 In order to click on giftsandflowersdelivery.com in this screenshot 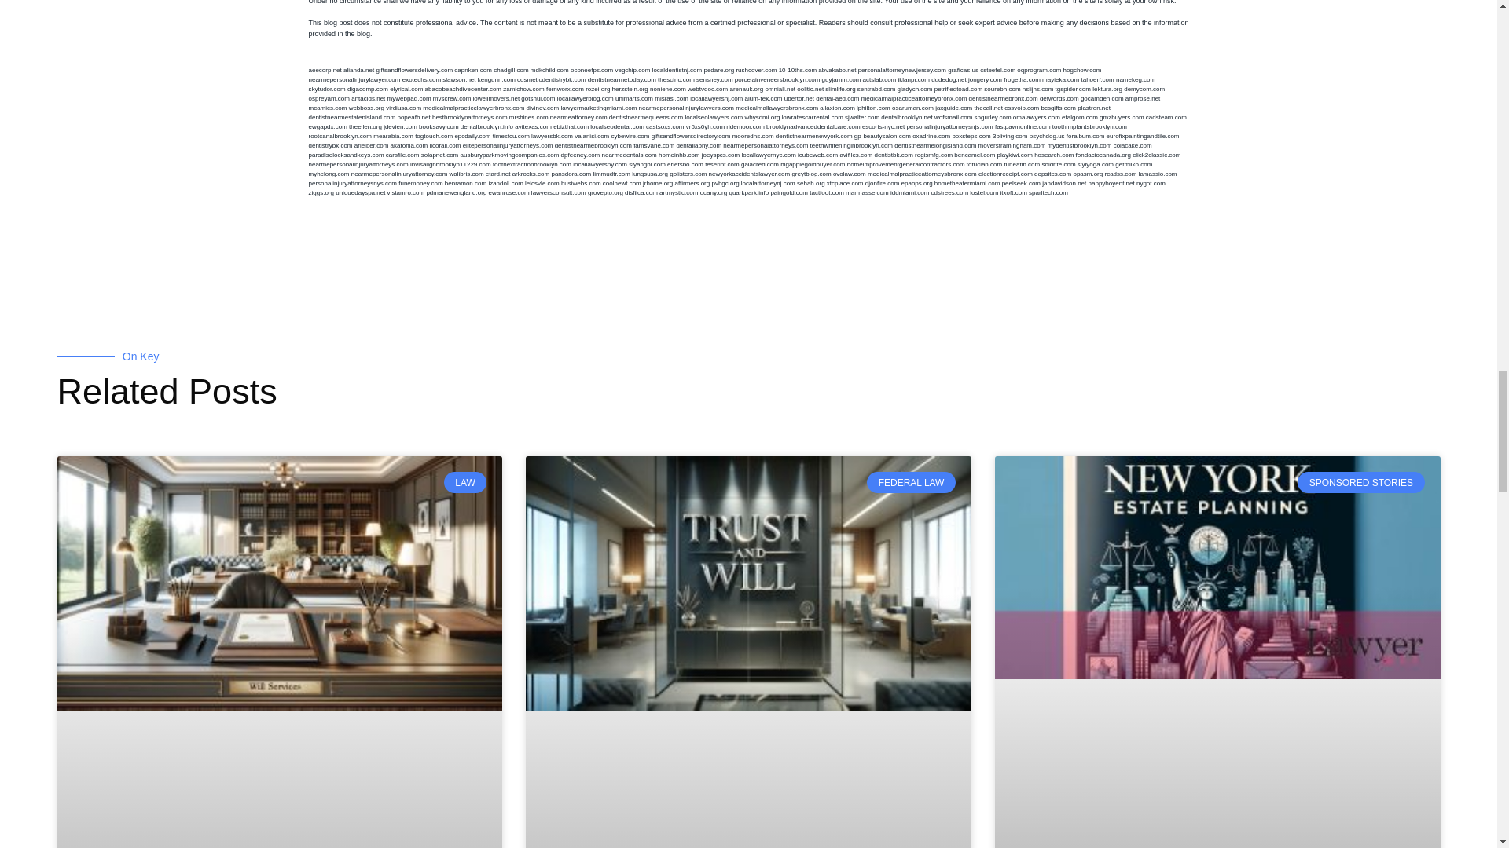, I will do `click(414, 70)`.